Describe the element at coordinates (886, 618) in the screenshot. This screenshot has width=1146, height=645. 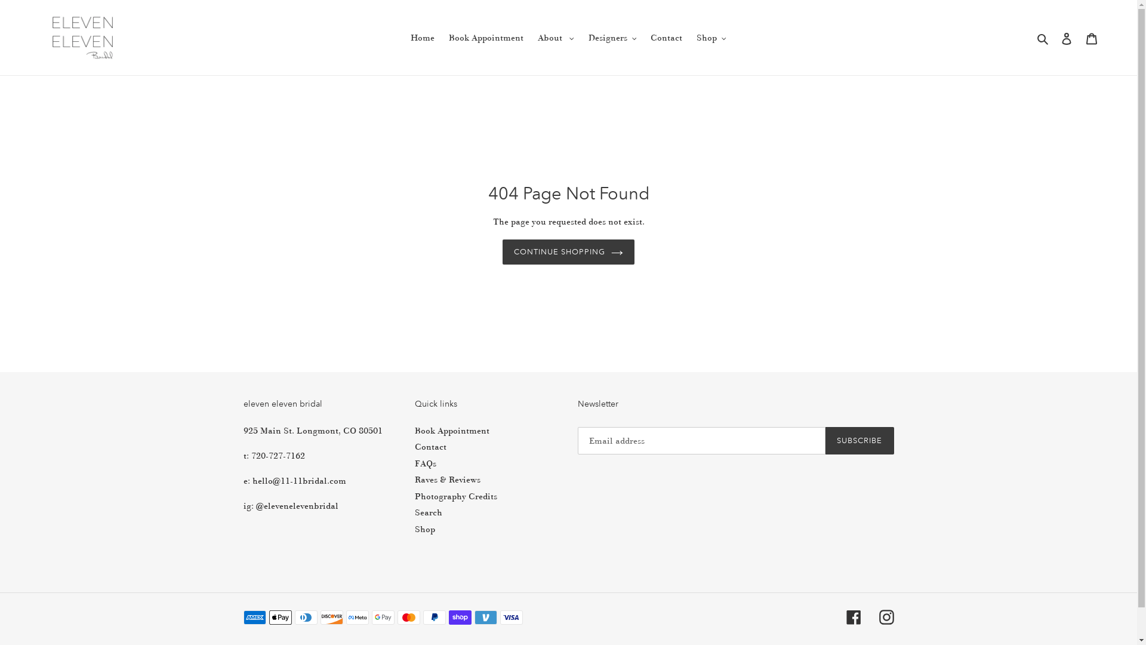
I see `Instagram` at that location.